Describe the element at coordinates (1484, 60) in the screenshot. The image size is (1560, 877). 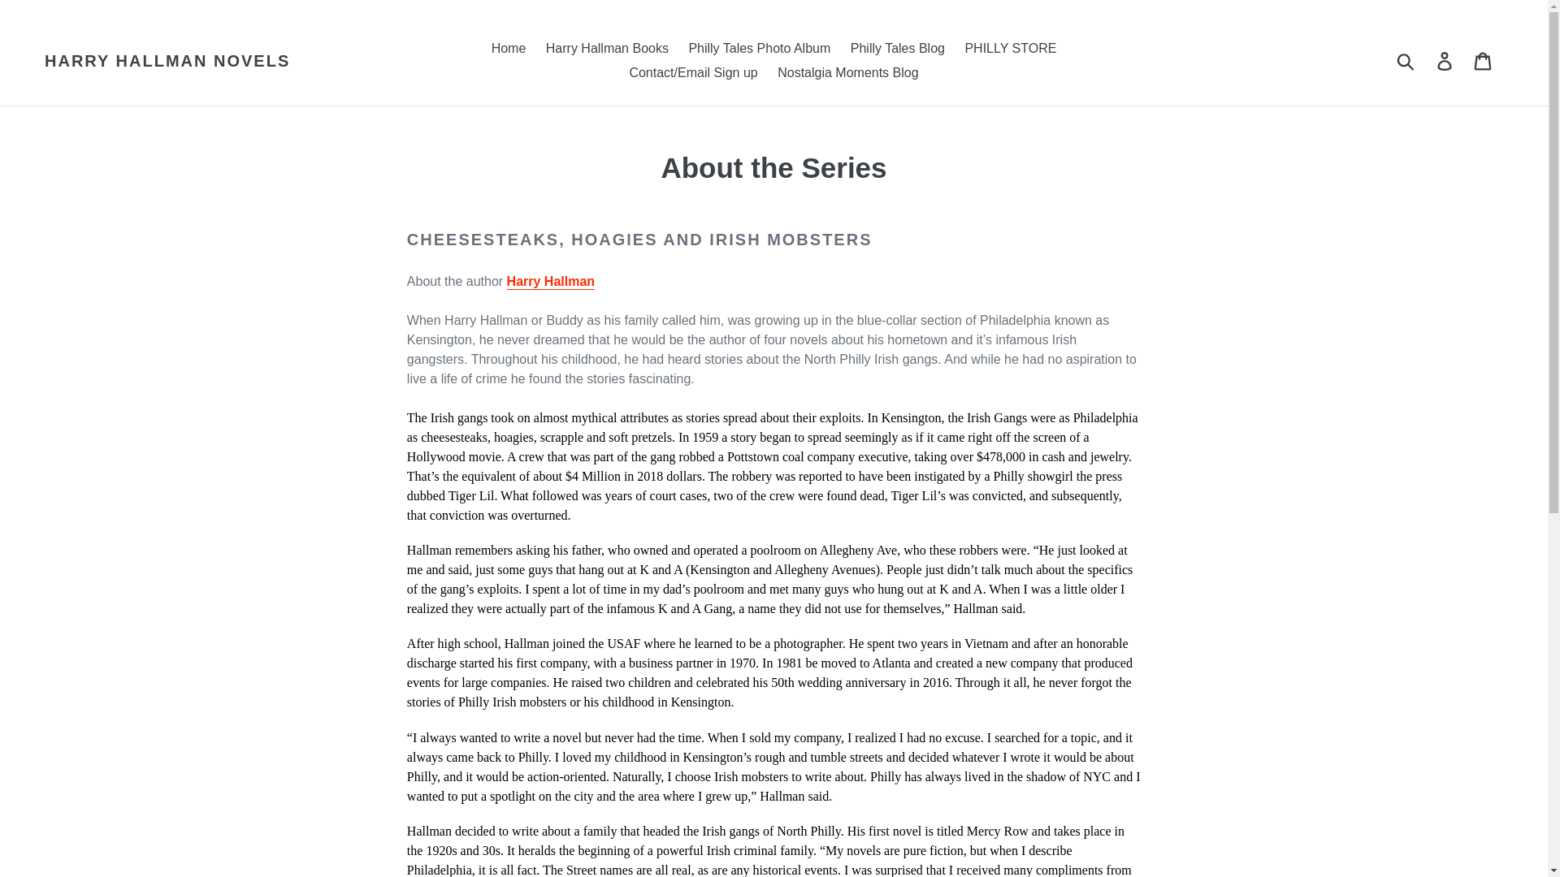
I see `Cart` at that location.